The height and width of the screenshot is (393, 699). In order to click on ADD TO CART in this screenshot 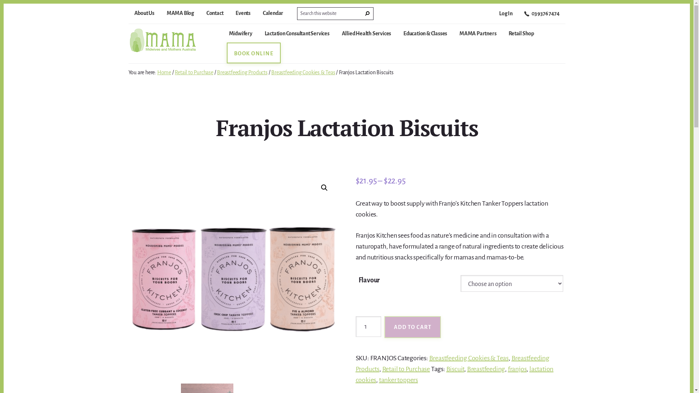, I will do `click(413, 327)`.